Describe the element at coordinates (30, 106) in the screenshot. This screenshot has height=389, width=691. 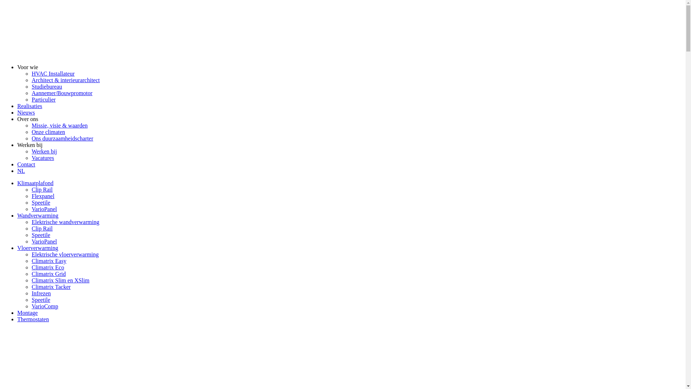
I see `Realisaties` at that location.